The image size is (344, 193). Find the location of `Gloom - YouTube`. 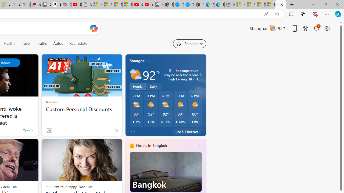

Gloom - YouTube is located at coordinates (138, 5).